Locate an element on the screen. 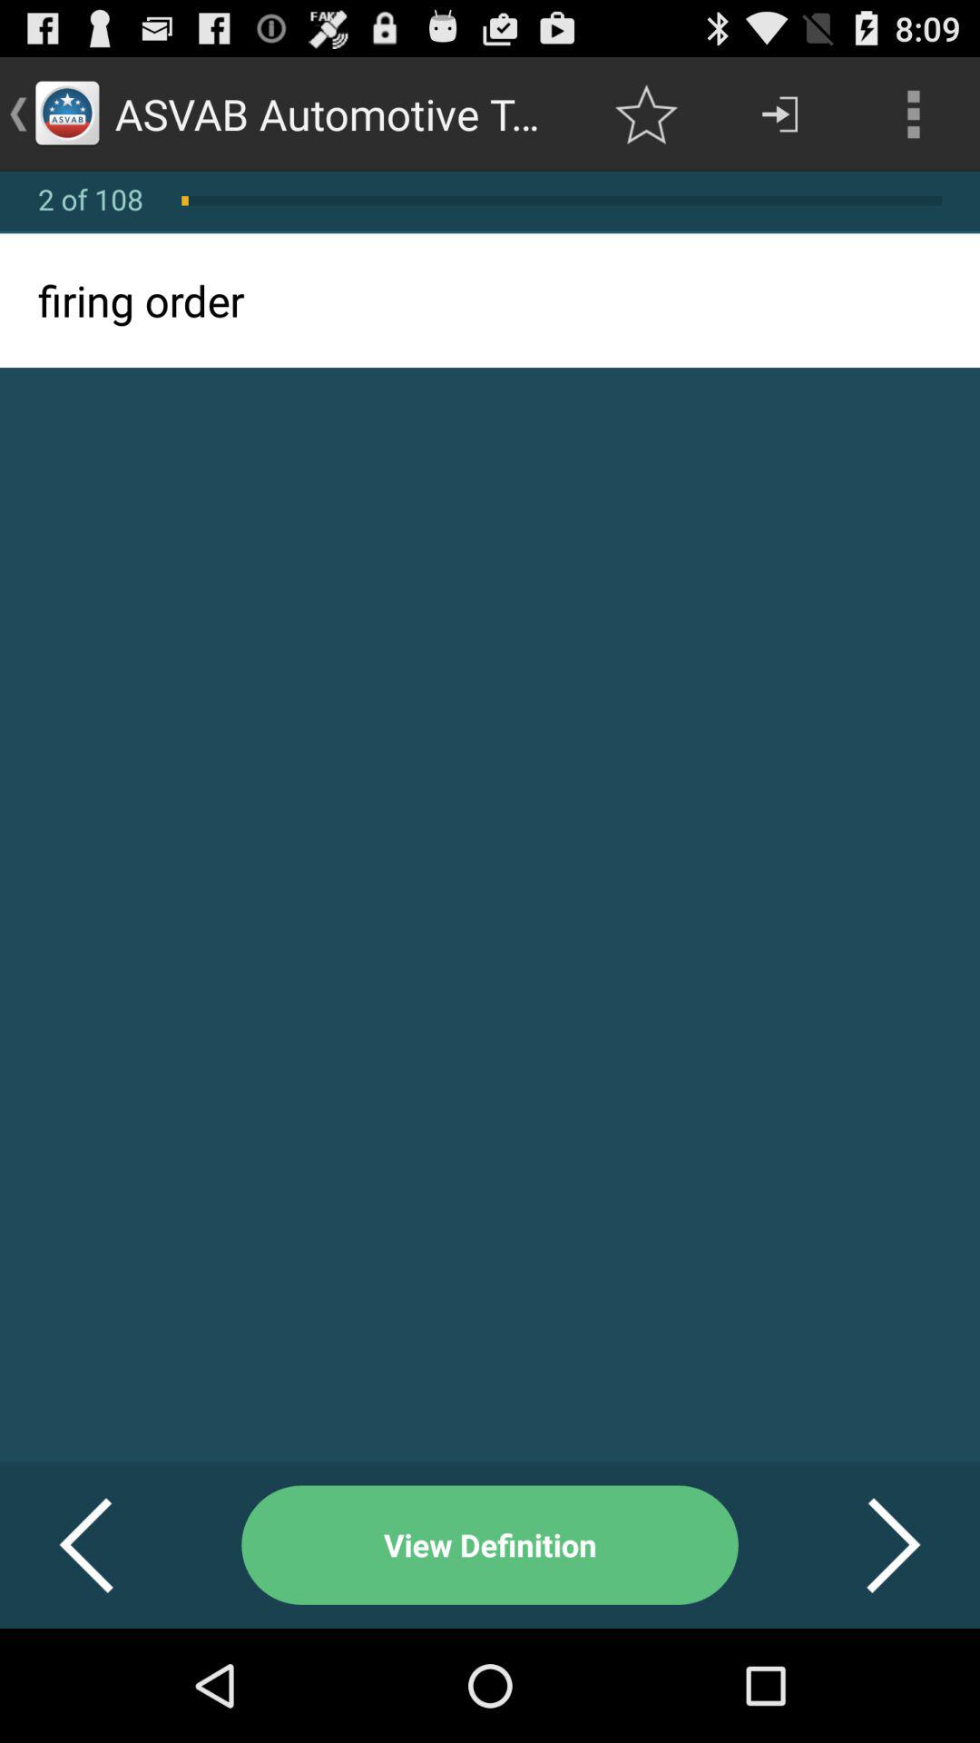 Image resolution: width=980 pixels, height=1743 pixels. tap the icon next to the view definition icon is located at coordinates (871, 1545).